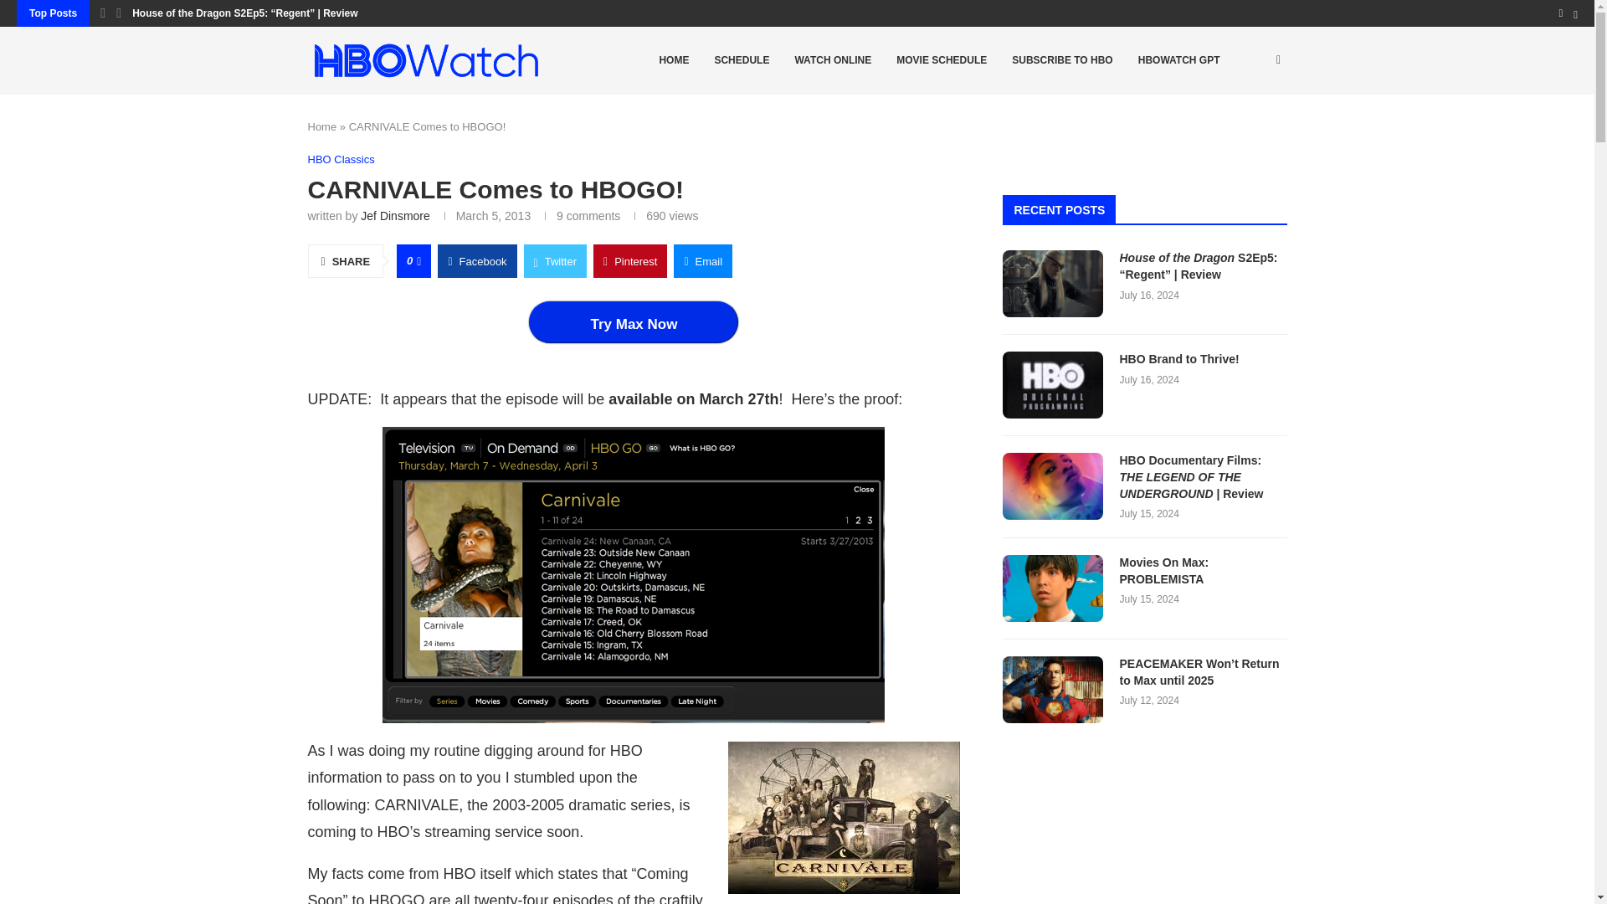 The width and height of the screenshot is (1607, 904). What do you see at coordinates (629, 260) in the screenshot?
I see `Pinterest` at bounding box center [629, 260].